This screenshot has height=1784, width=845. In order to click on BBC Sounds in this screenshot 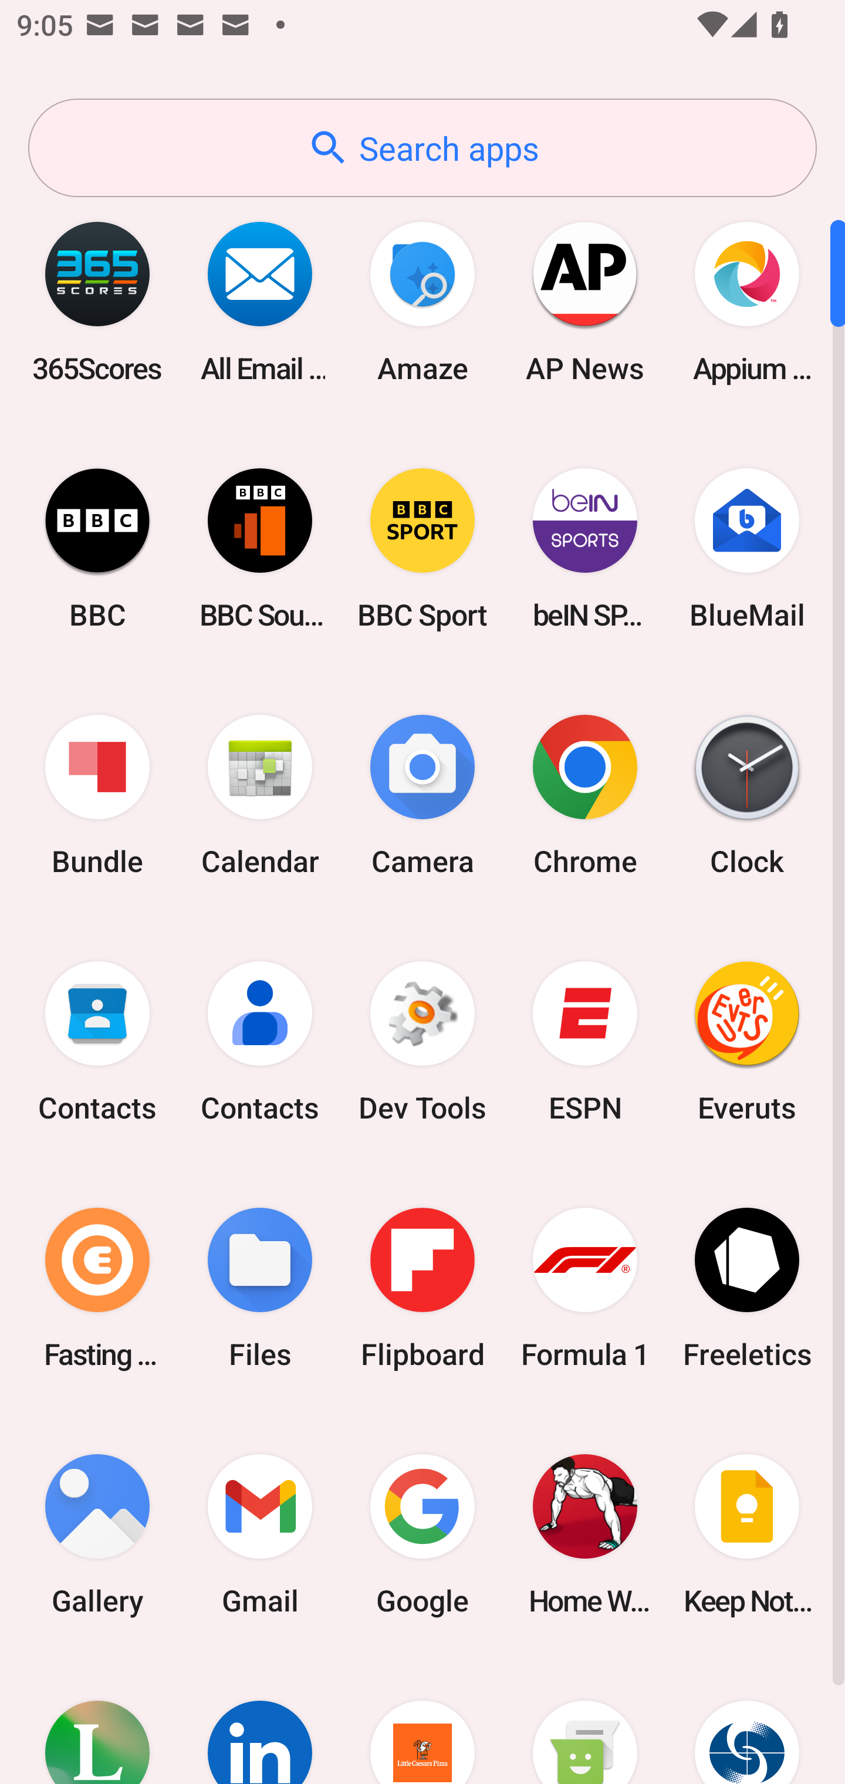, I will do `click(260, 548)`.